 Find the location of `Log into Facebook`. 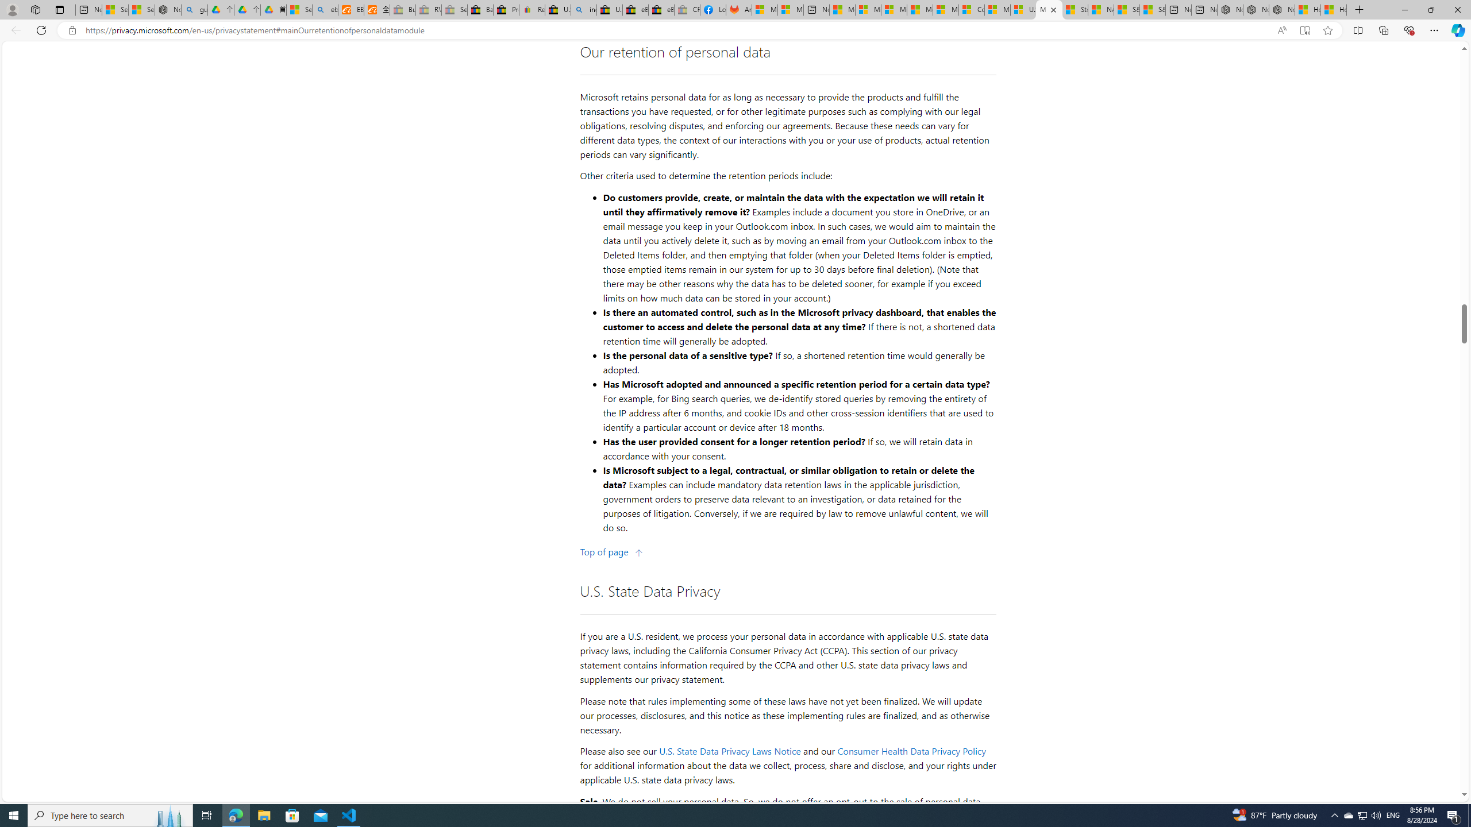

Log into Facebook is located at coordinates (713, 10).